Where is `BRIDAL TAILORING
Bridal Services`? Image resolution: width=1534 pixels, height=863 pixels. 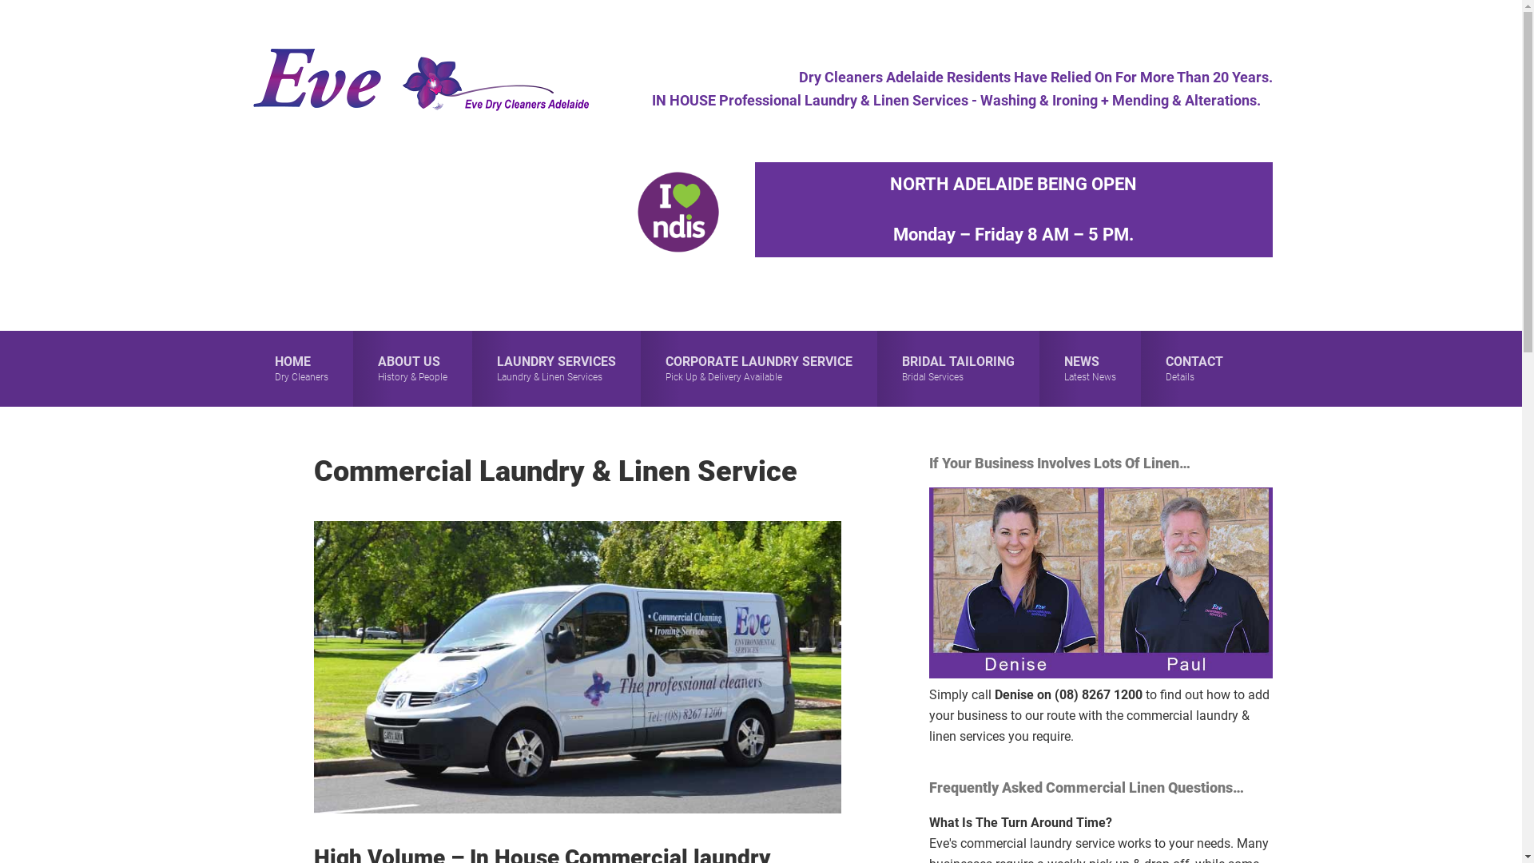
BRIDAL TAILORING
Bridal Services is located at coordinates (959, 368).